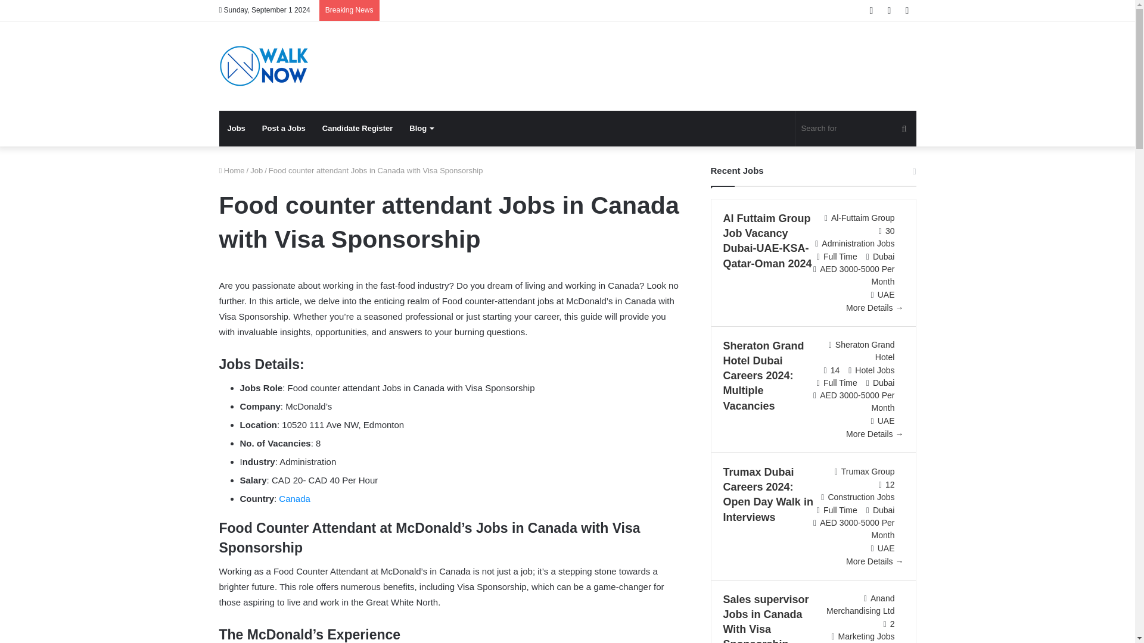 This screenshot has width=1144, height=643. What do you see at coordinates (835, 370) in the screenshot?
I see `14` at bounding box center [835, 370].